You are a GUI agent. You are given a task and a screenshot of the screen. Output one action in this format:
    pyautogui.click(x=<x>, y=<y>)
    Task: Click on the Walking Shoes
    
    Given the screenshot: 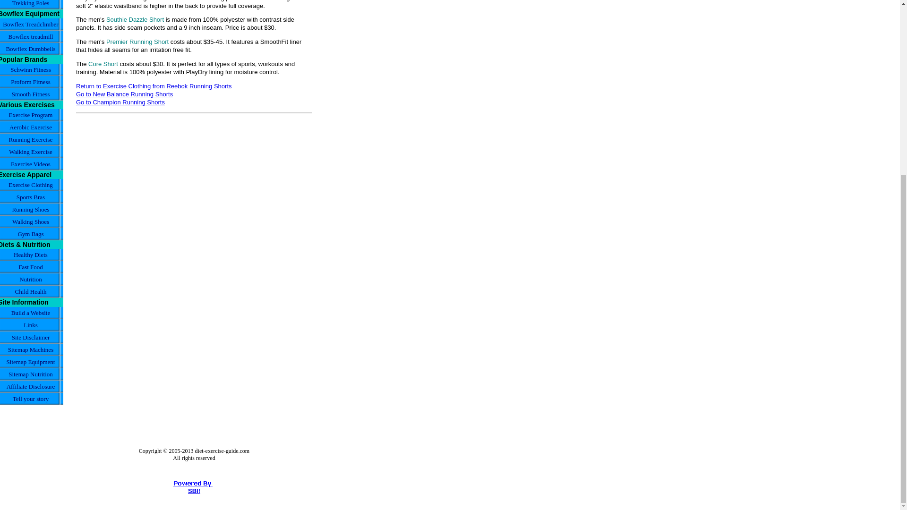 What is the action you would take?
    pyautogui.click(x=32, y=221)
    